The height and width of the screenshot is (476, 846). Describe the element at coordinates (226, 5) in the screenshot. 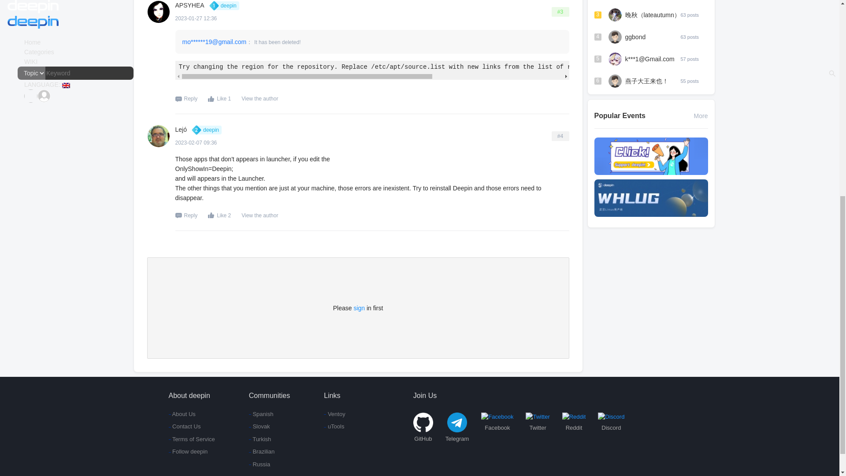

I see `User Level` at that location.